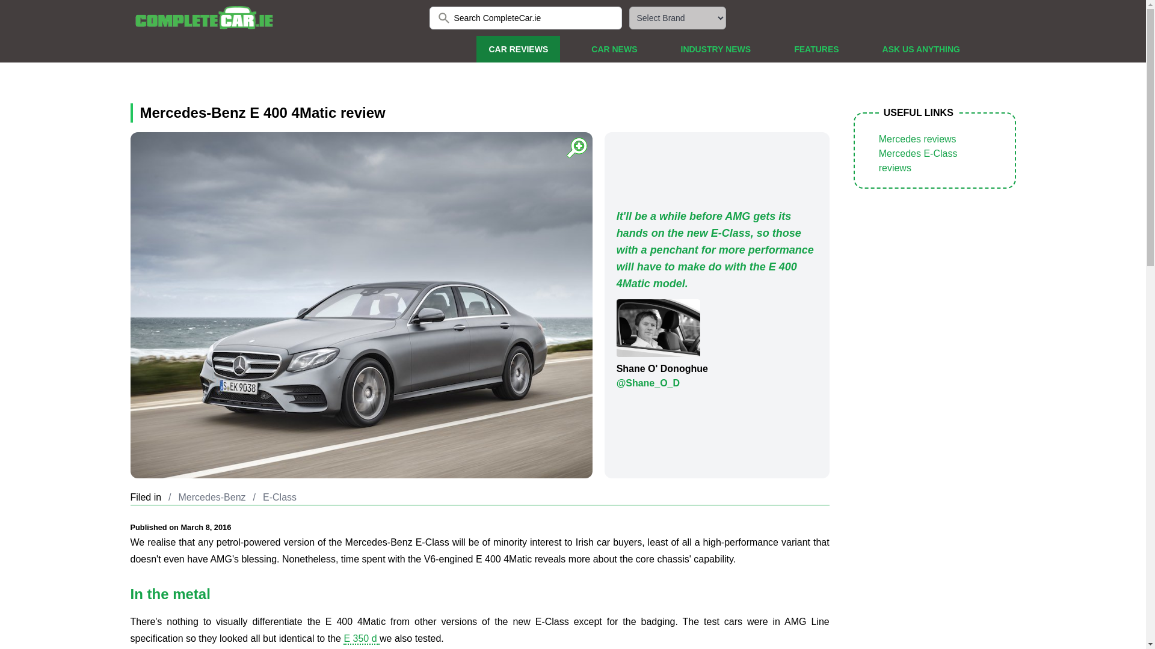  Describe the element at coordinates (614, 49) in the screenshot. I see `CAR NEWS` at that location.